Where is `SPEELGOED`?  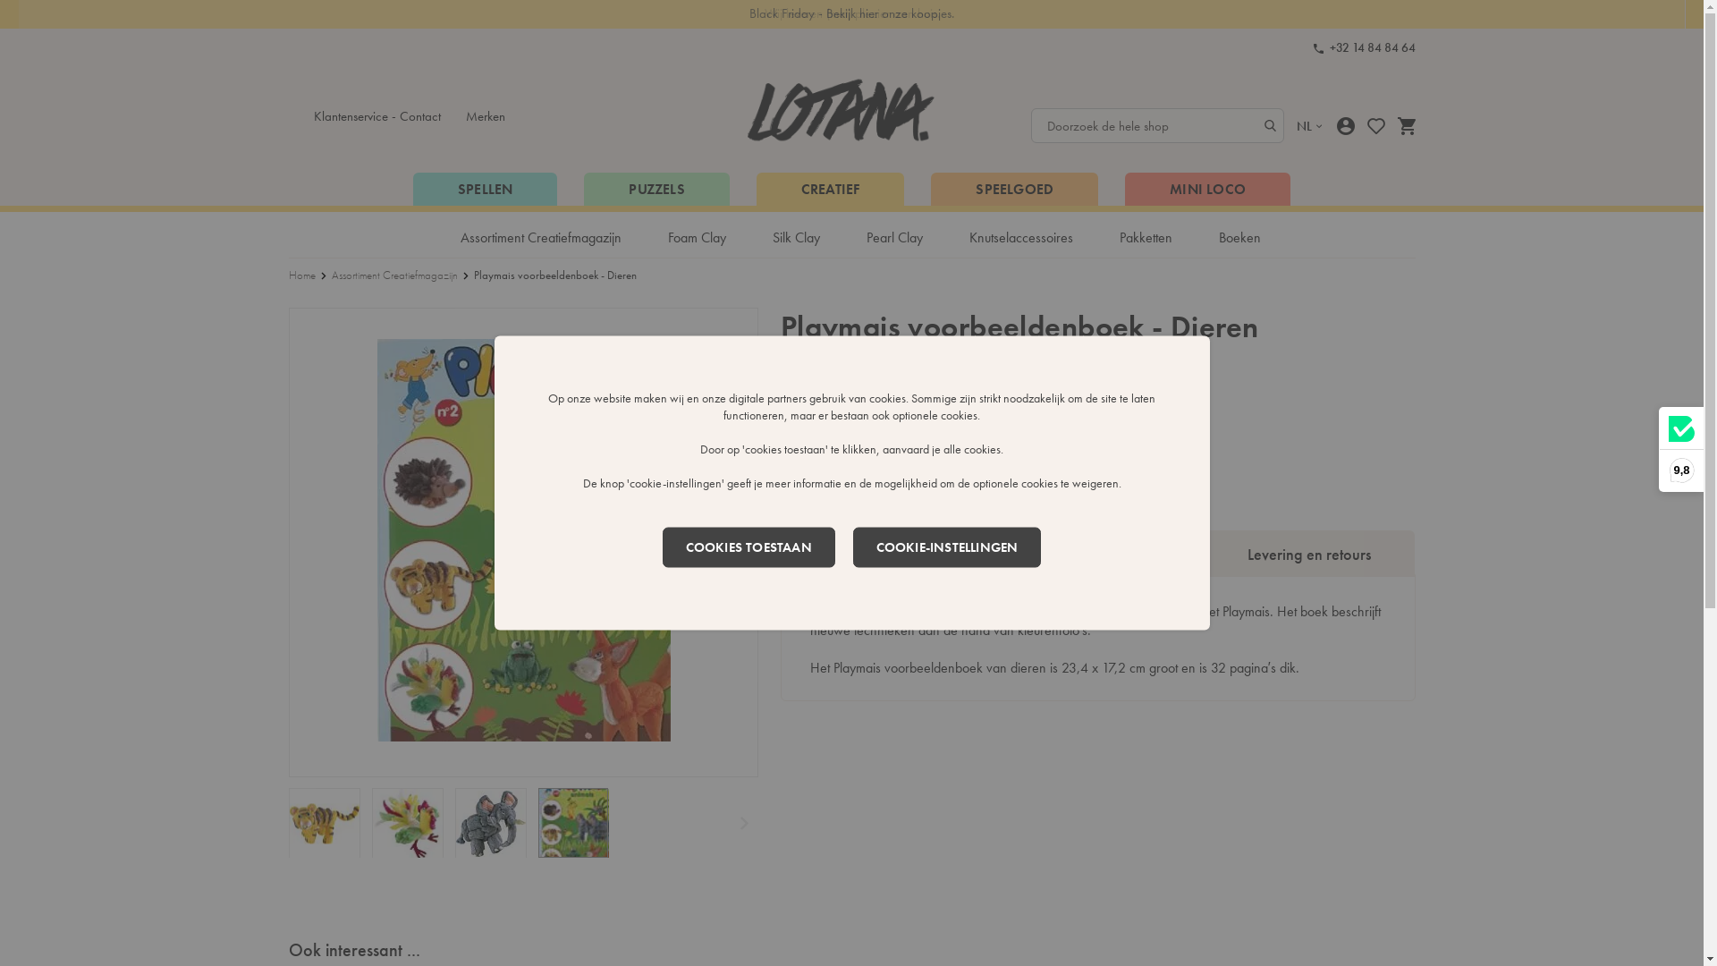
SPEELGOED is located at coordinates (1014, 190).